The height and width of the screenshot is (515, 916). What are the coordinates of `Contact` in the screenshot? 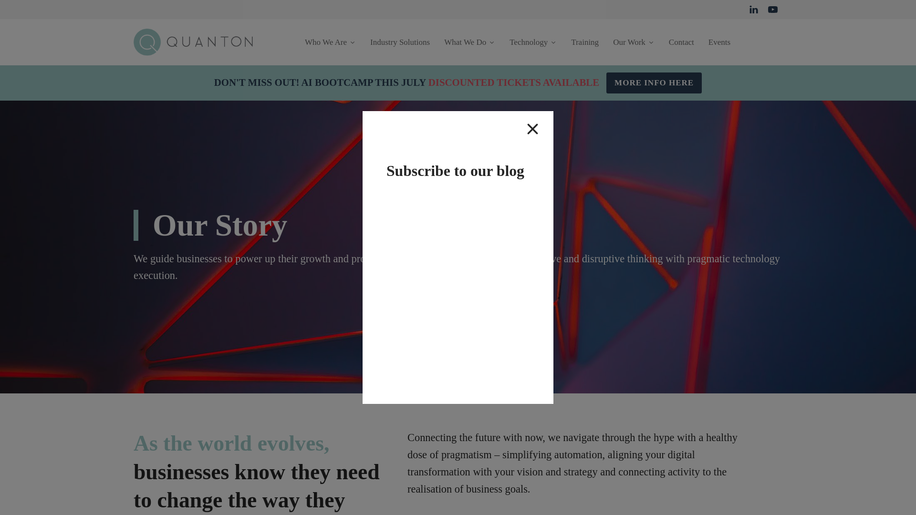 It's located at (681, 42).